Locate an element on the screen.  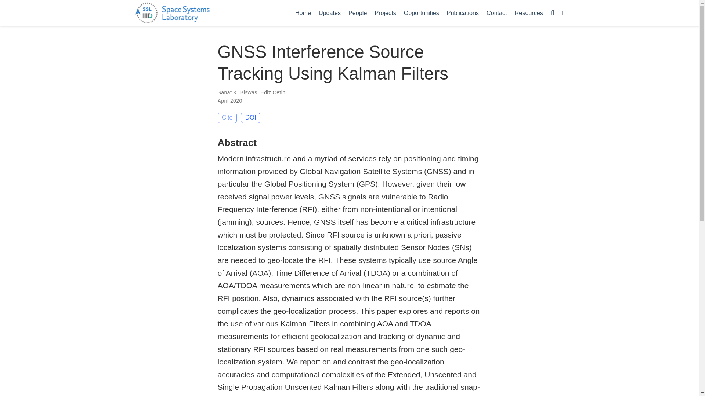
People is located at coordinates (358, 12).